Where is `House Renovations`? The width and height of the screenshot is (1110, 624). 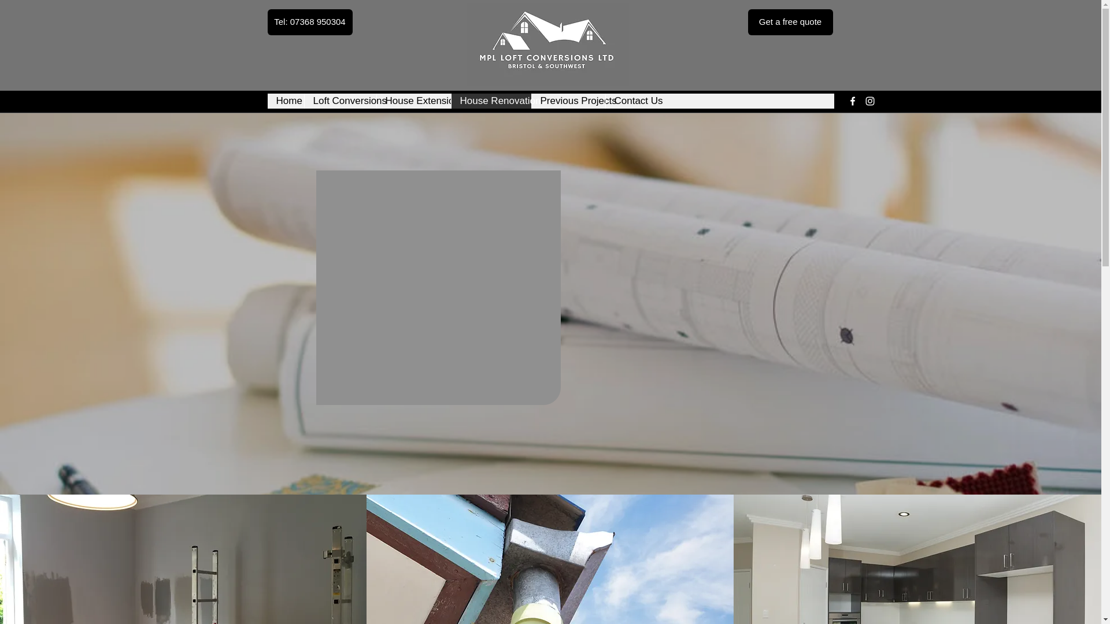
House Renovations is located at coordinates (491, 101).